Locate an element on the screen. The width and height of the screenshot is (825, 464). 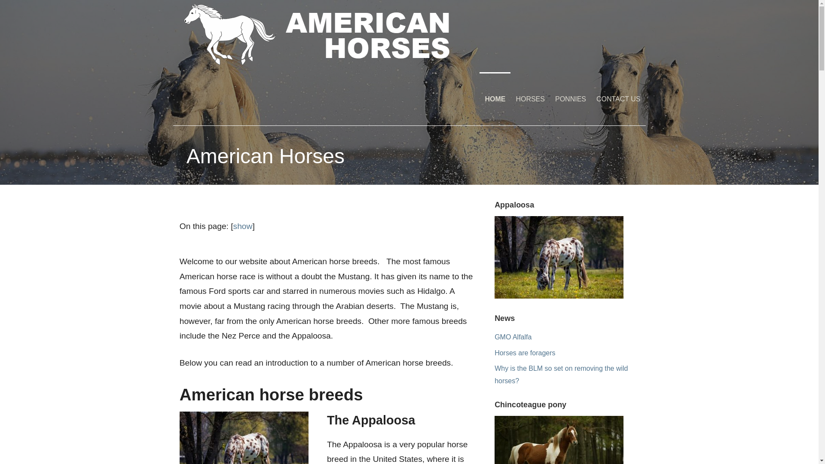
show is located at coordinates (243, 226).